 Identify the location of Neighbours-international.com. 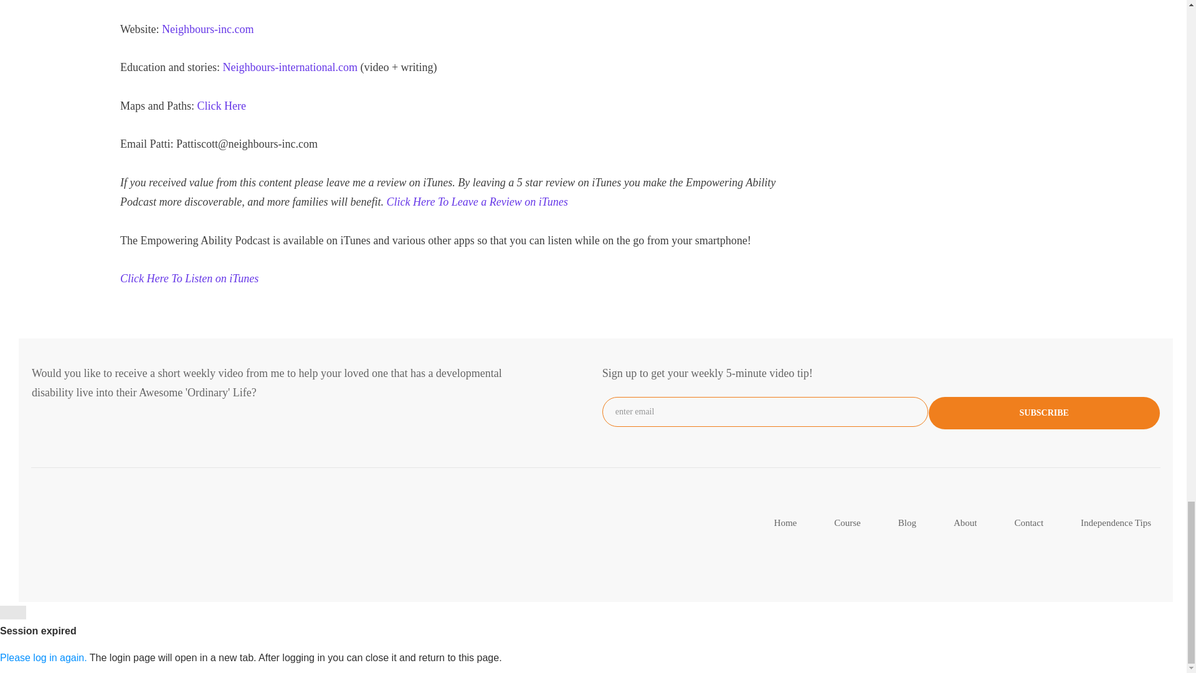
(291, 67).